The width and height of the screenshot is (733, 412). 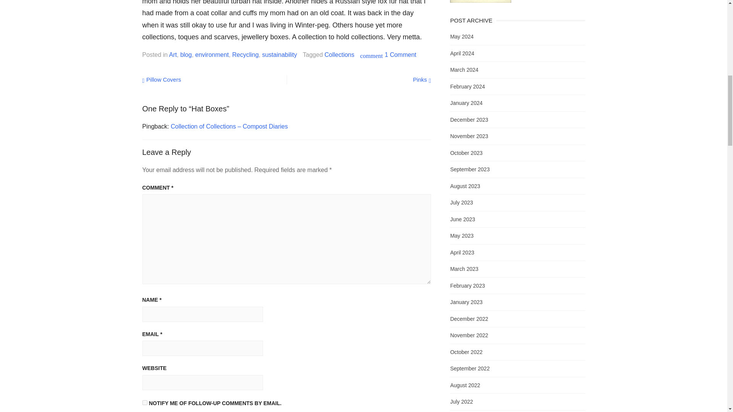 What do you see at coordinates (212, 54) in the screenshot?
I see `environment` at bounding box center [212, 54].